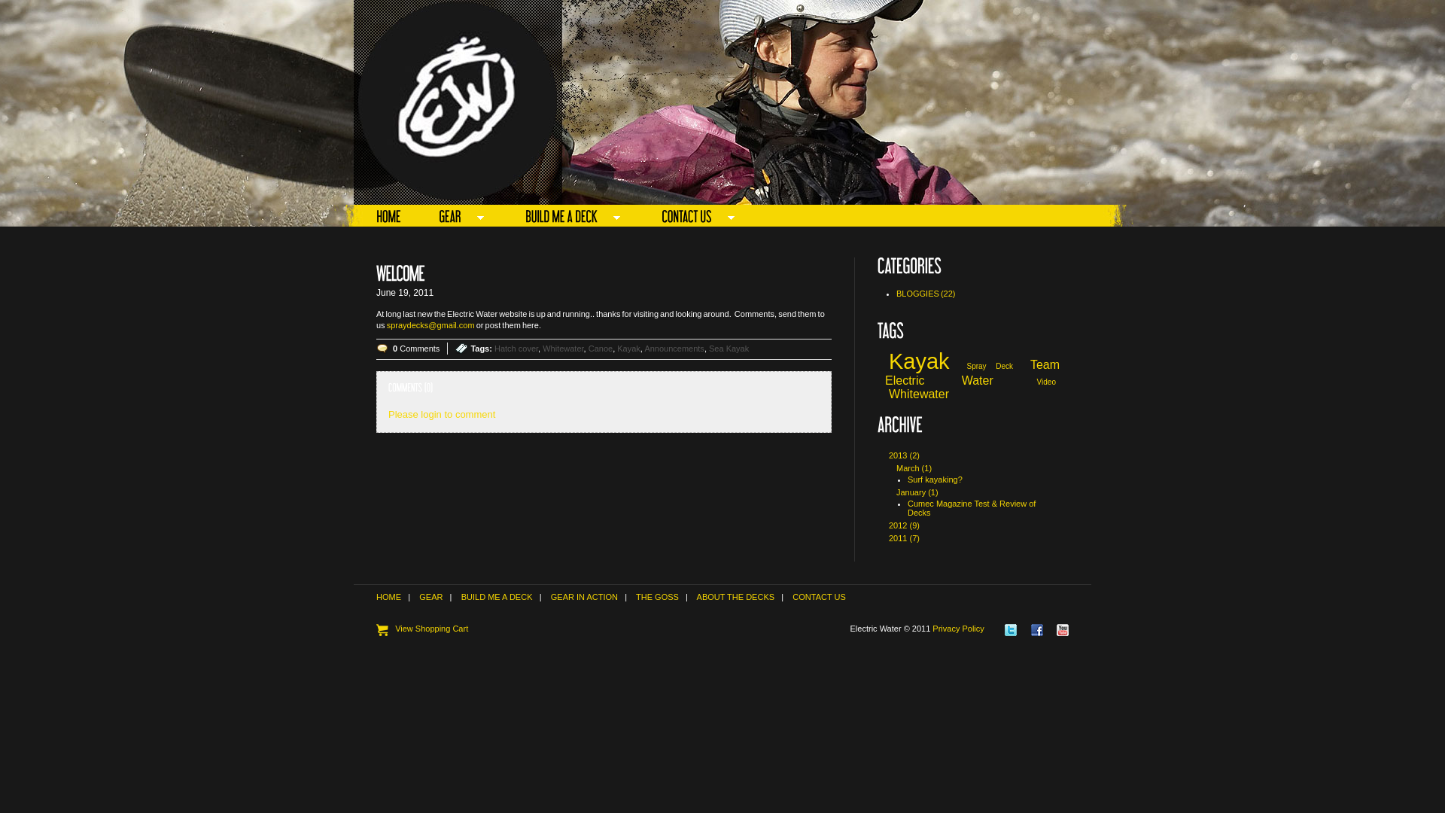 Image resolution: width=1445 pixels, height=813 pixels. What do you see at coordinates (584, 597) in the screenshot?
I see `GEAR IN ACTION` at bounding box center [584, 597].